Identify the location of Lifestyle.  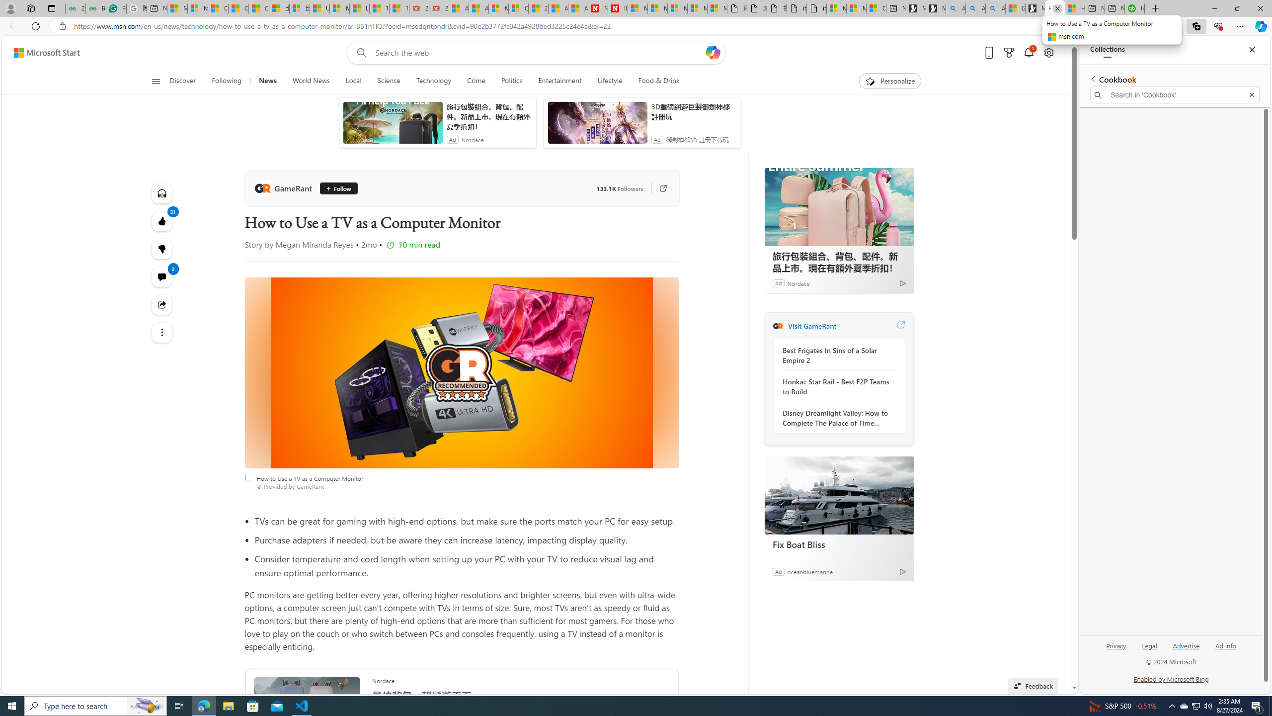
(610, 81).